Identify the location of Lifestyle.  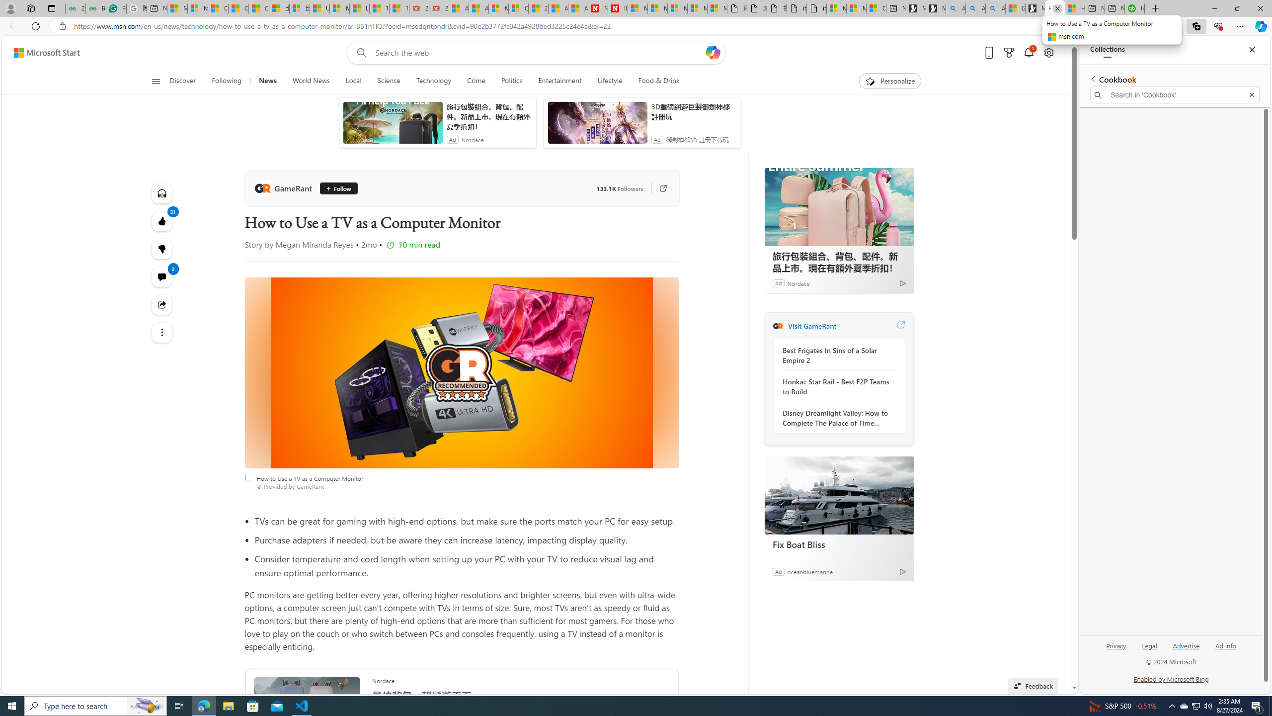
(610, 81).